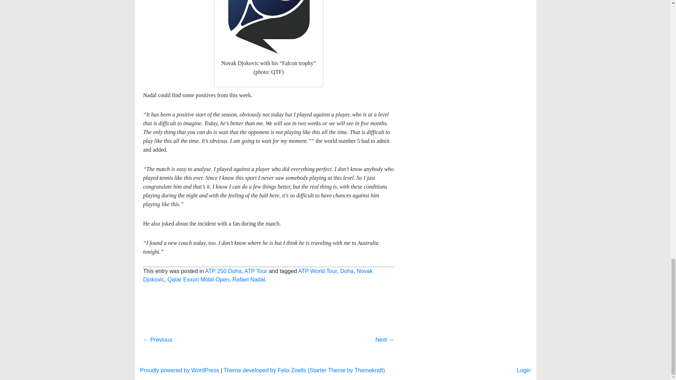 The height and width of the screenshot is (380, 676). Describe the element at coordinates (317, 271) in the screenshot. I see `ATP World Tour` at that location.